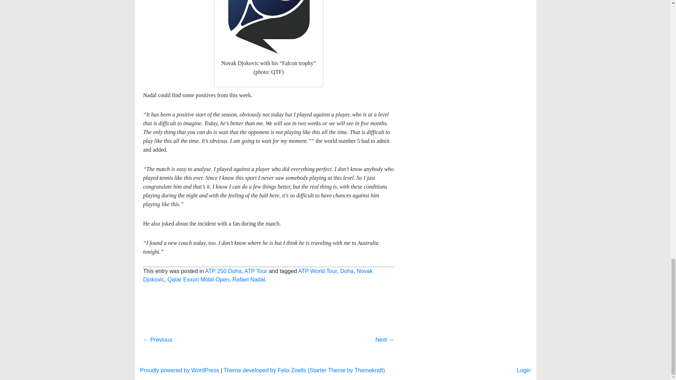 The height and width of the screenshot is (380, 676). Describe the element at coordinates (317, 271) in the screenshot. I see `ATP World Tour` at that location.